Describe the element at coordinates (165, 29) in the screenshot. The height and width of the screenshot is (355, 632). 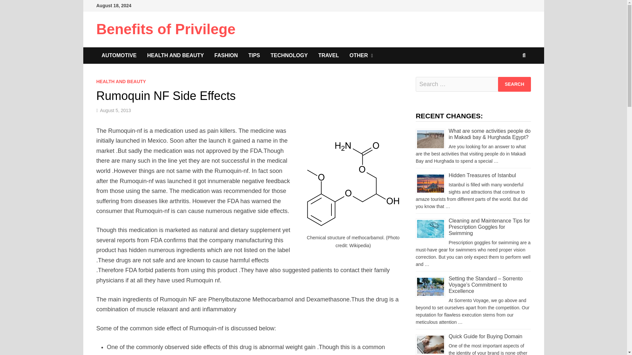
I see `Benefits of Privilege` at that location.